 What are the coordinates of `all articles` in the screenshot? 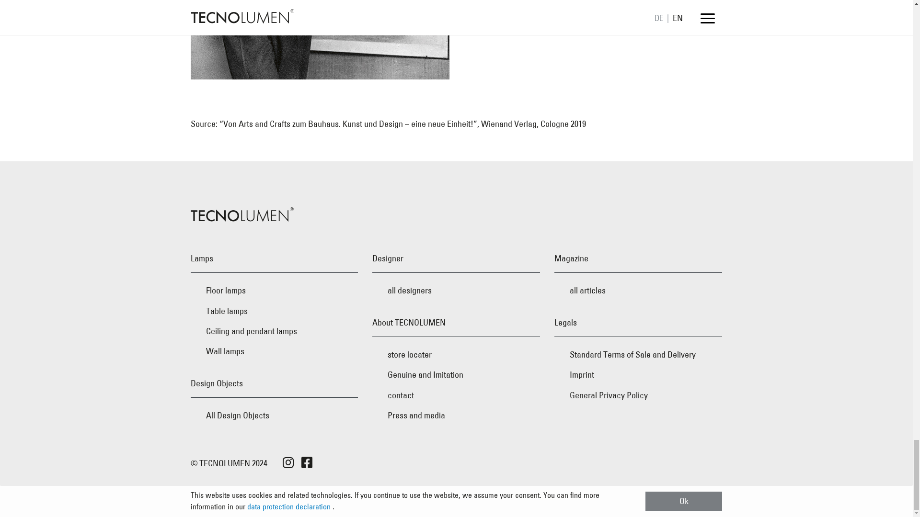 It's located at (638, 290).